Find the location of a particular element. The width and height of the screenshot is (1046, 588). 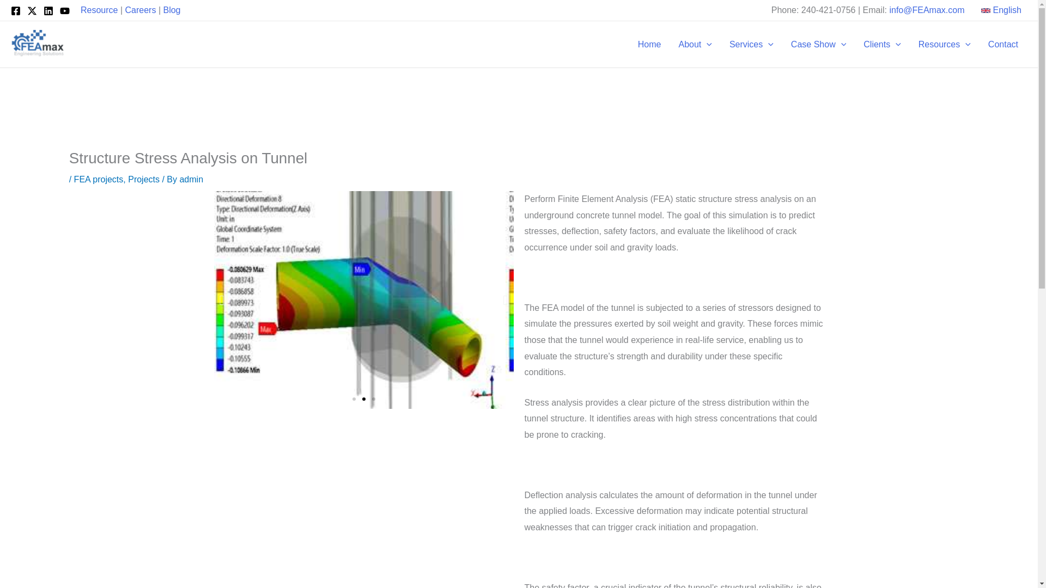

Home is located at coordinates (649, 45).